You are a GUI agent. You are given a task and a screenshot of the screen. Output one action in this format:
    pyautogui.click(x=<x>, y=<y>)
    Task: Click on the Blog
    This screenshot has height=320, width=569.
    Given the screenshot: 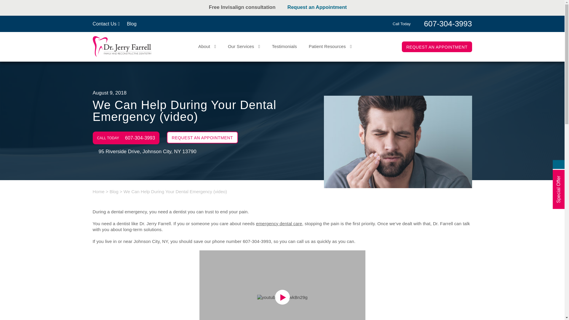 What is the action you would take?
    pyautogui.click(x=132, y=24)
    